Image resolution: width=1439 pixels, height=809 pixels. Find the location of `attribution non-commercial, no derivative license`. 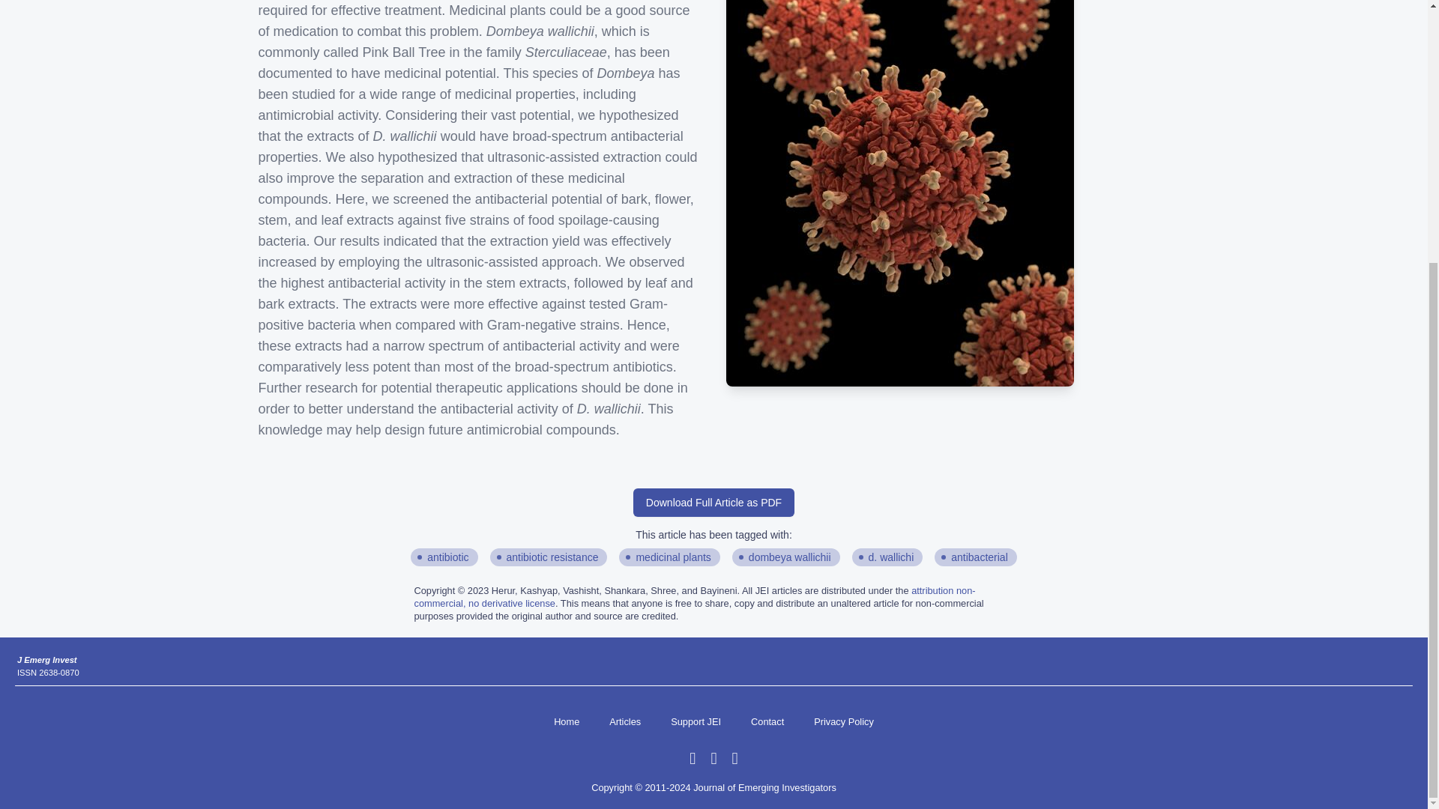

attribution non-commercial, no derivative license is located at coordinates (694, 596).